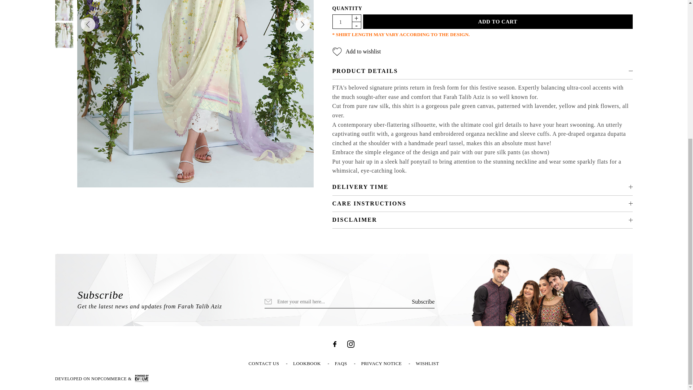 The image size is (693, 390). What do you see at coordinates (263, 363) in the screenshot?
I see `Contact Us` at bounding box center [263, 363].